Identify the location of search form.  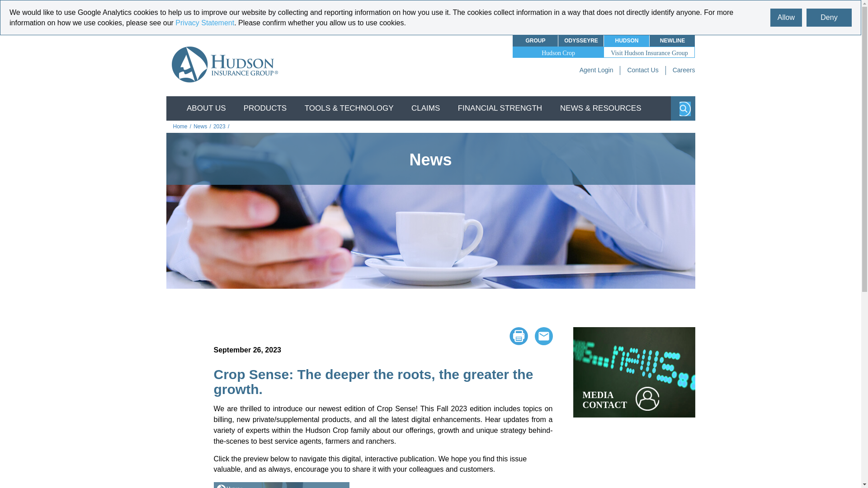
(683, 108).